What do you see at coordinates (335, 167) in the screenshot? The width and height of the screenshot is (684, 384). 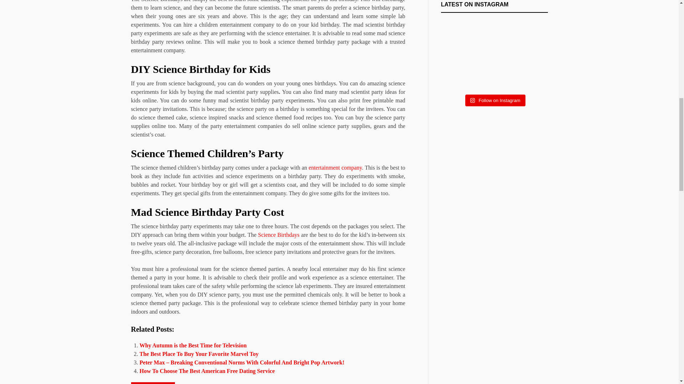 I see `entertainment company` at bounding box center [335, 167].